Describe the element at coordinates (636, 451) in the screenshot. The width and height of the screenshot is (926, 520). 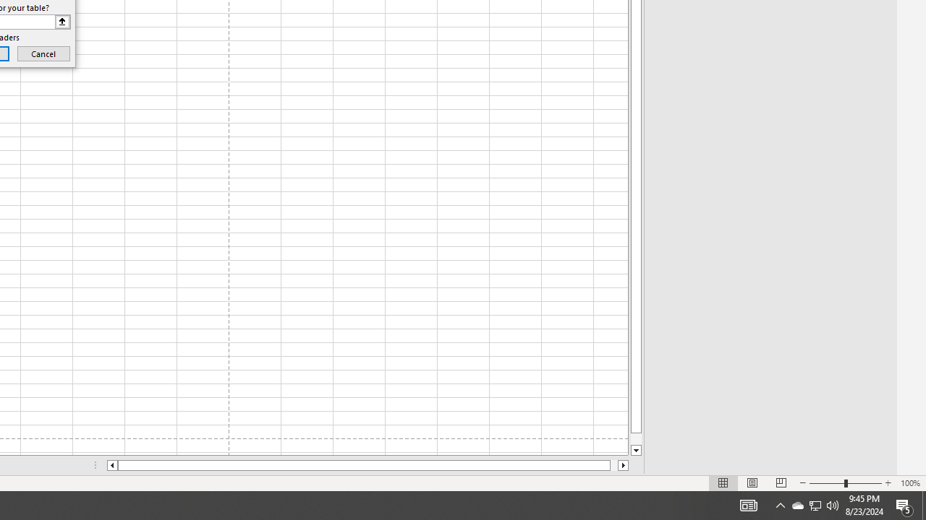
I see `Line down` at that location.